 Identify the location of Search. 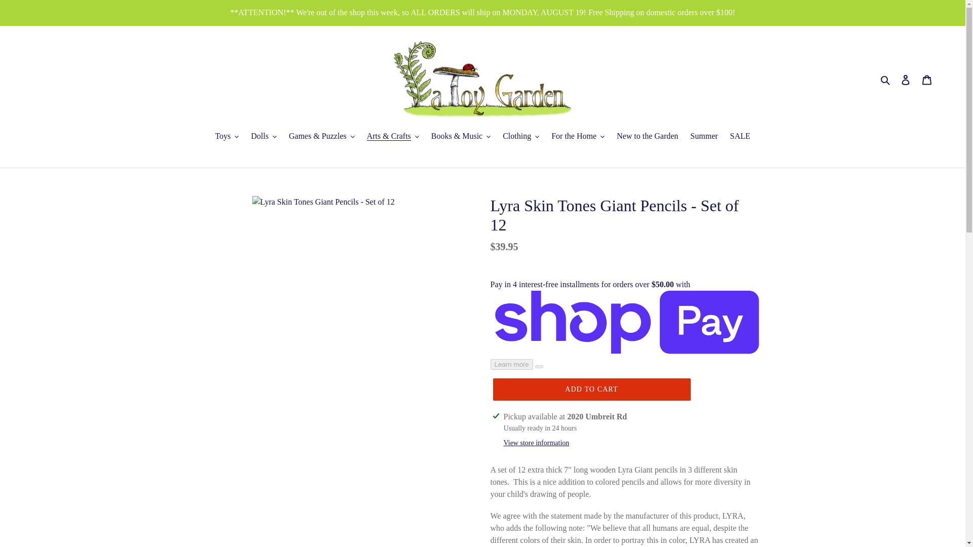
(886, 79).